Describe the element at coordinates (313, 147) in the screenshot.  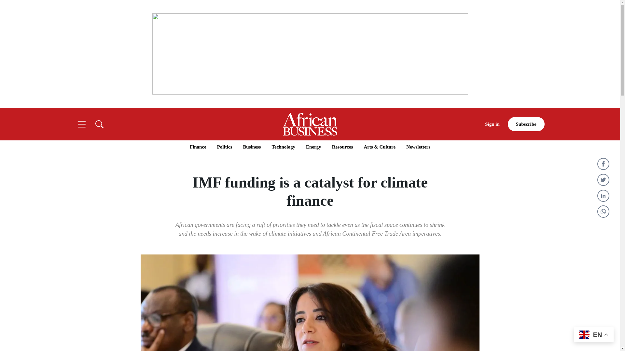
I see `Energy` at that location.